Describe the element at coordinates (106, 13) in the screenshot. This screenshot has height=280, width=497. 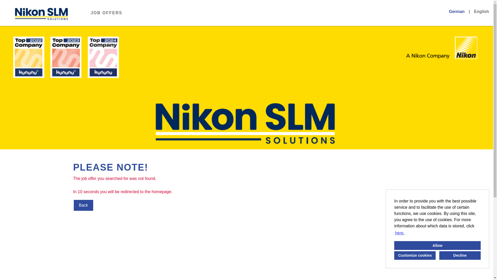
I see `JOB OFFERS` at that location.